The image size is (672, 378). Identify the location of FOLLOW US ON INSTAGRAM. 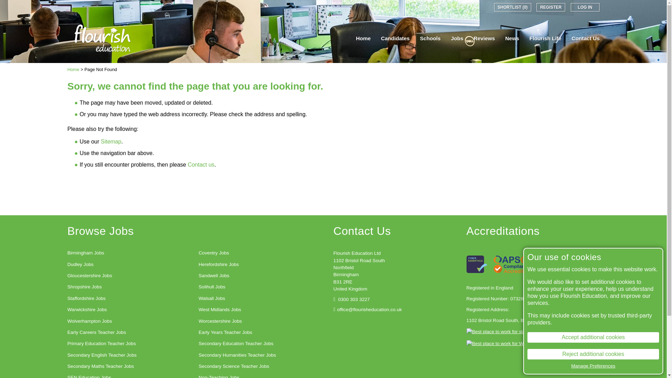
(468, 7).